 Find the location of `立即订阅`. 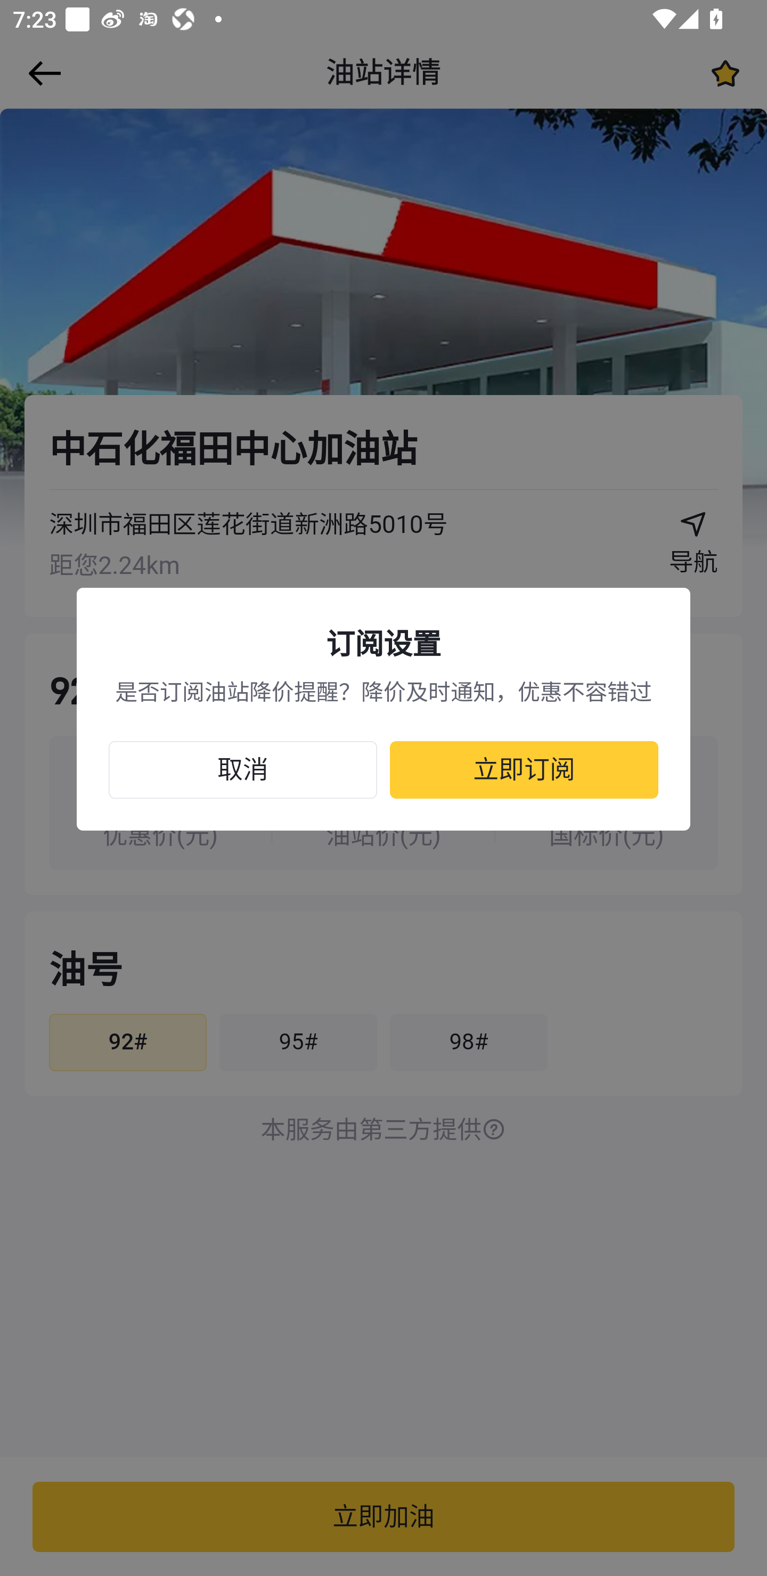

立即订阅 is located at coordinates (524, 770).